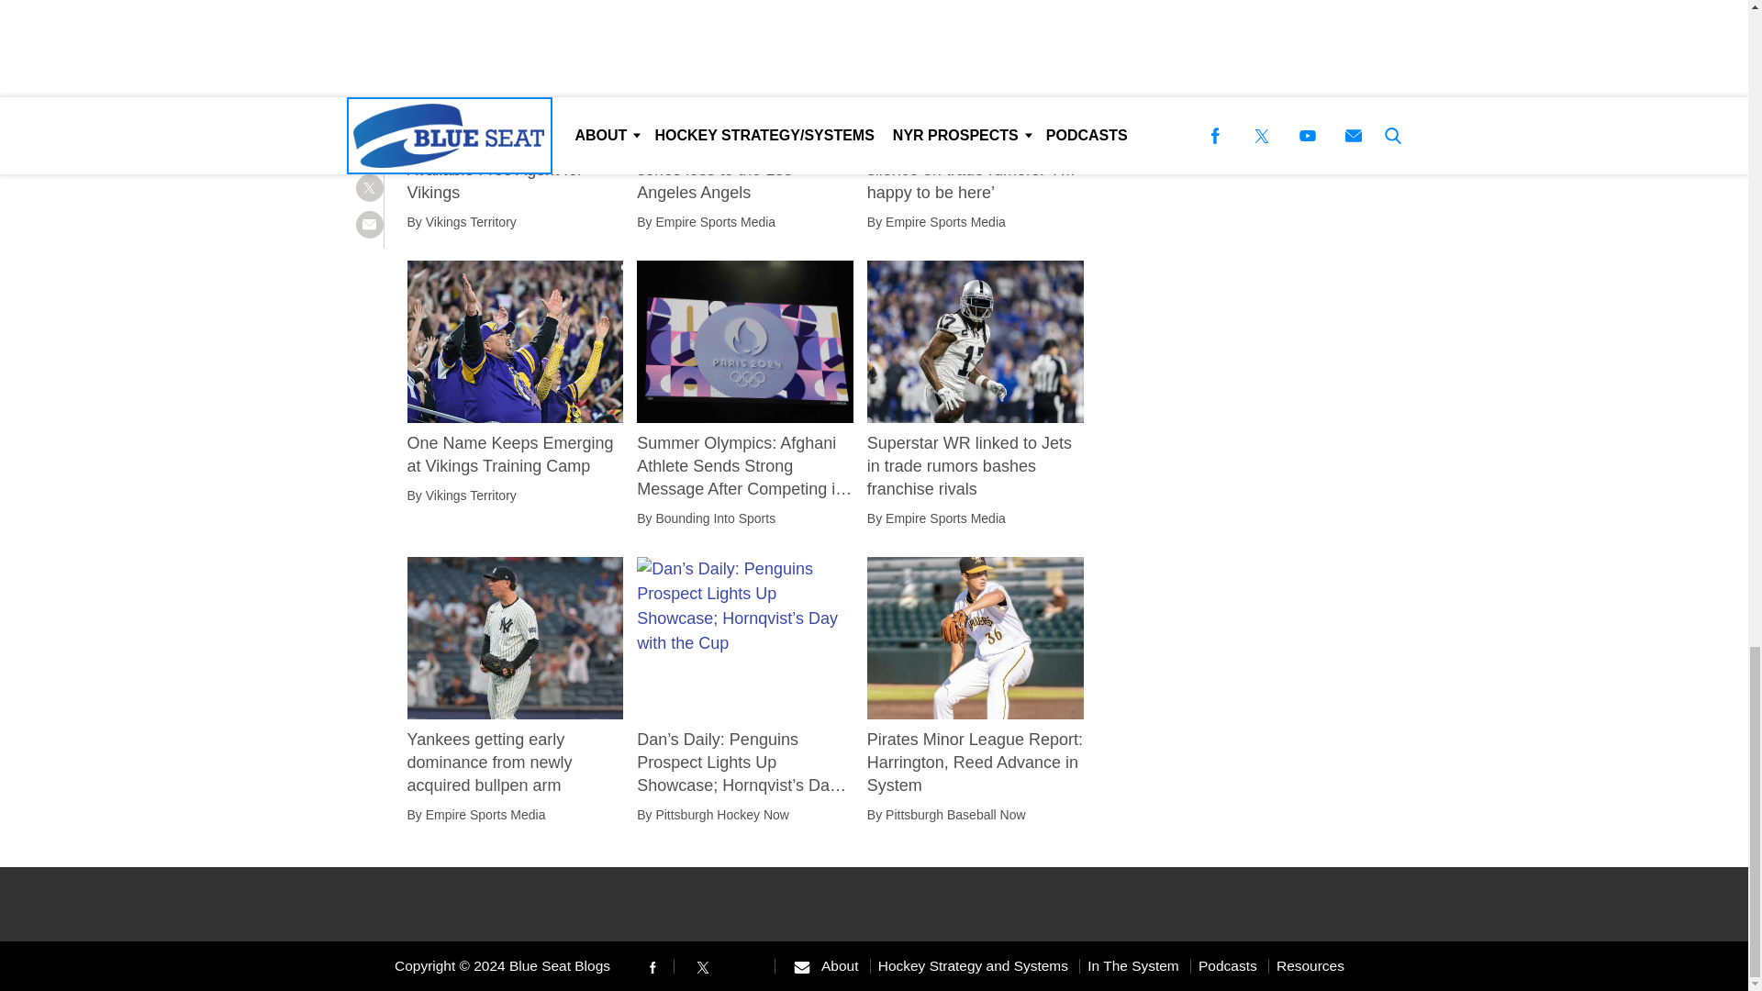  What do you see at coordinates (652, 967) in the screenshot?
I see `Facebook` at bounding box center [652, 967].